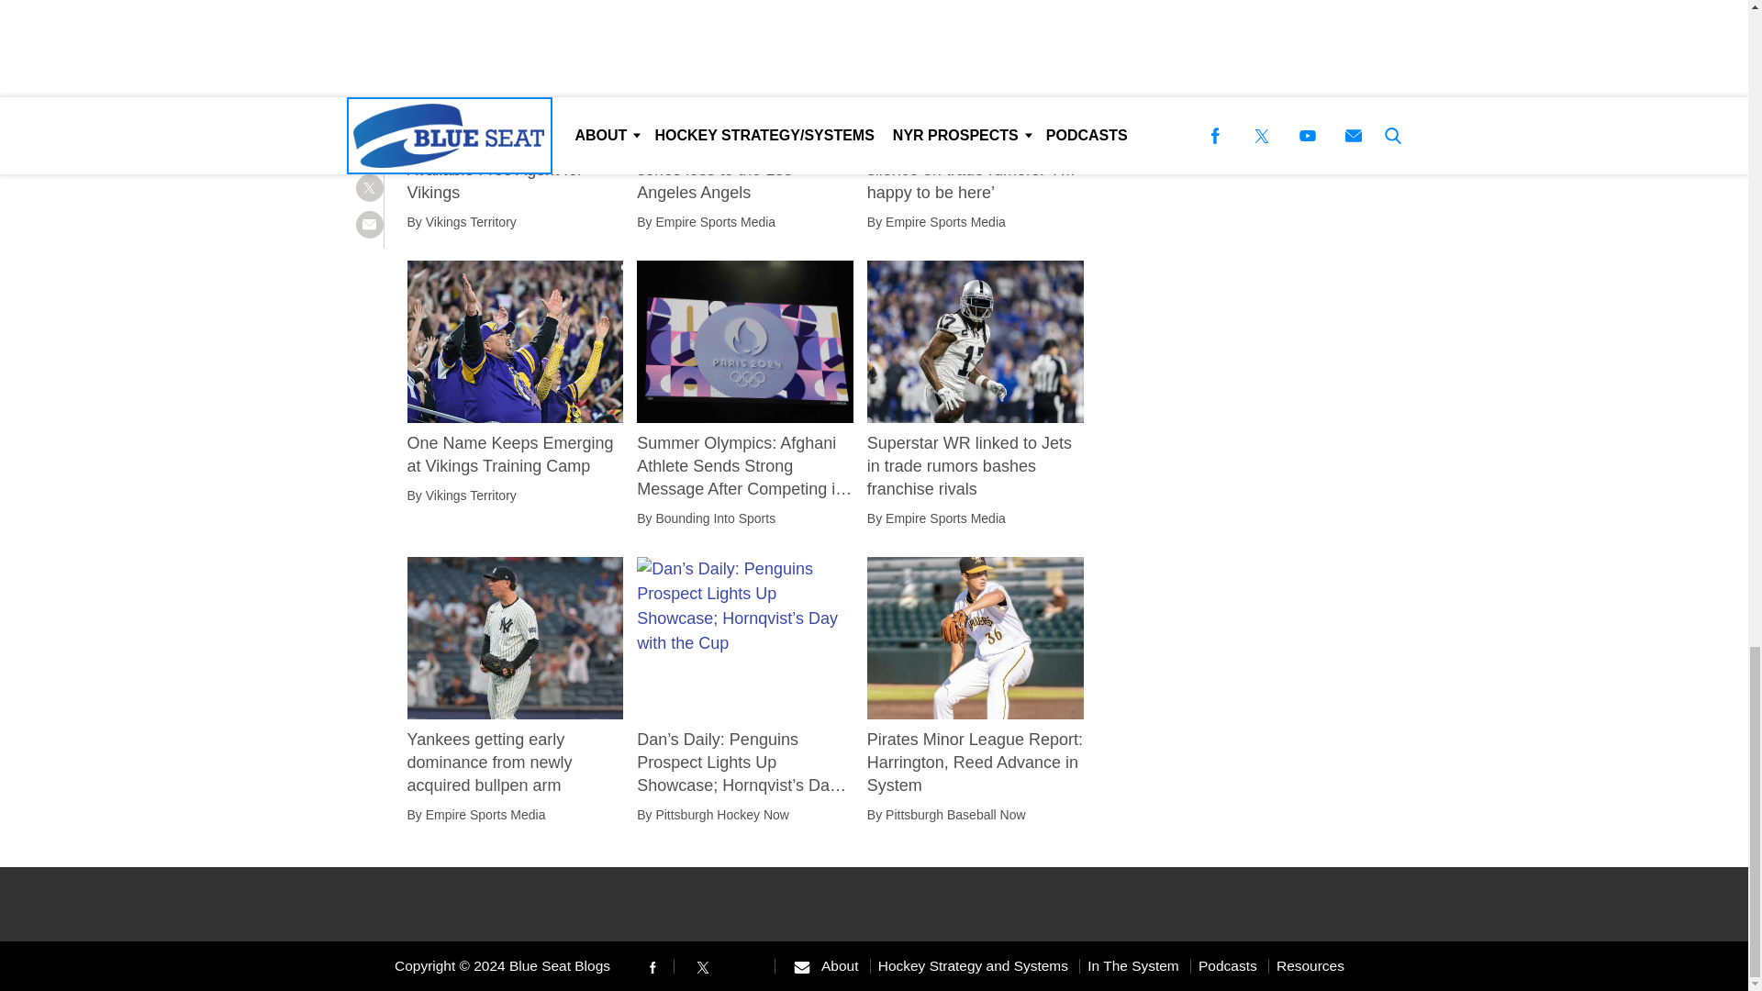  What do you see at coordinates (652, 967) in the screenshot?
I see `Facebook` at bounding box center [652, 967].